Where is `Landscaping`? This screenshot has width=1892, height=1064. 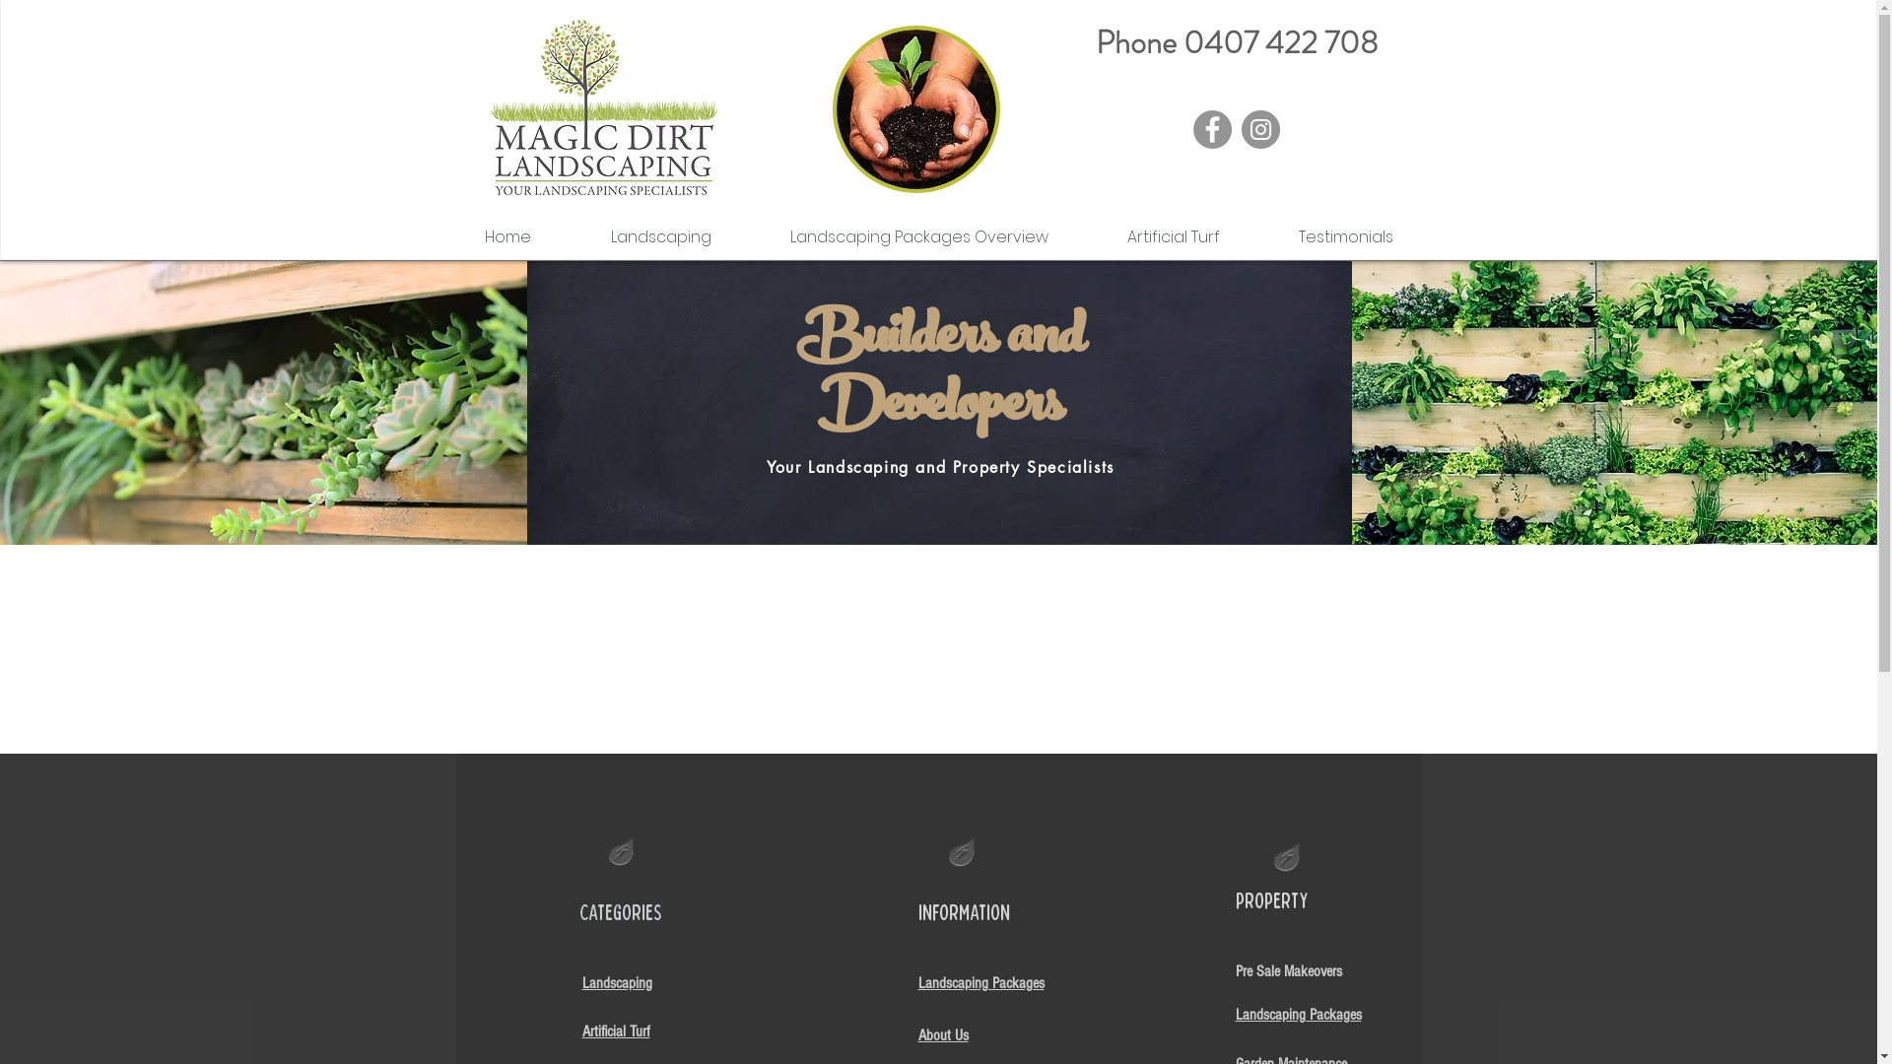
Landscaping is located at coordinates (661, 237).